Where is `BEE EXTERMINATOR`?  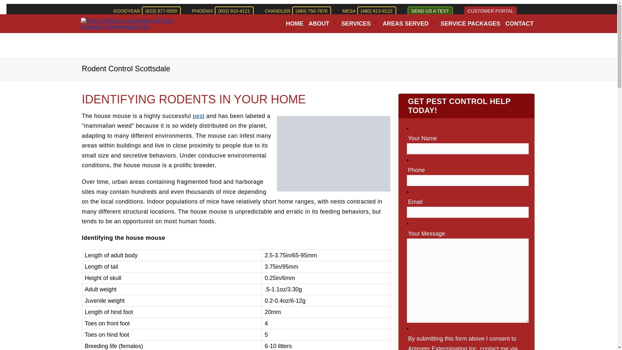
BEE EXTERMINATOR is located at coordinates (394, 113).